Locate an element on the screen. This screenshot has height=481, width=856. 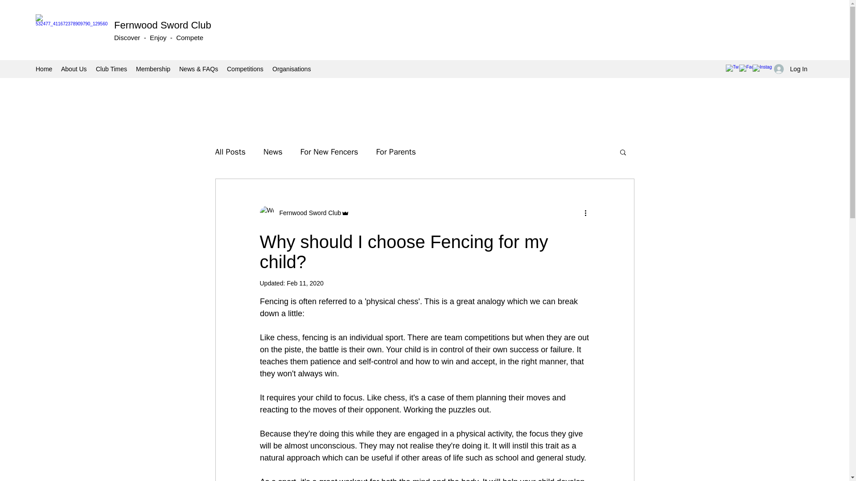
Organisations is located at coordinates (291, 69).